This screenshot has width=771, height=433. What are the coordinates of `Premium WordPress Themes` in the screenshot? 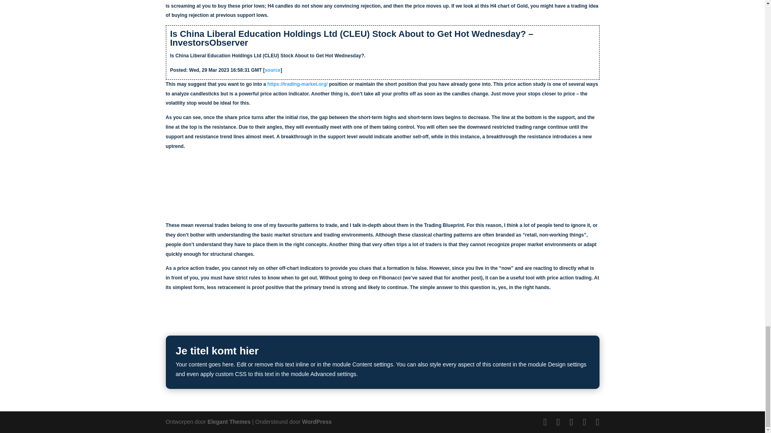 It's located at (229, 422).